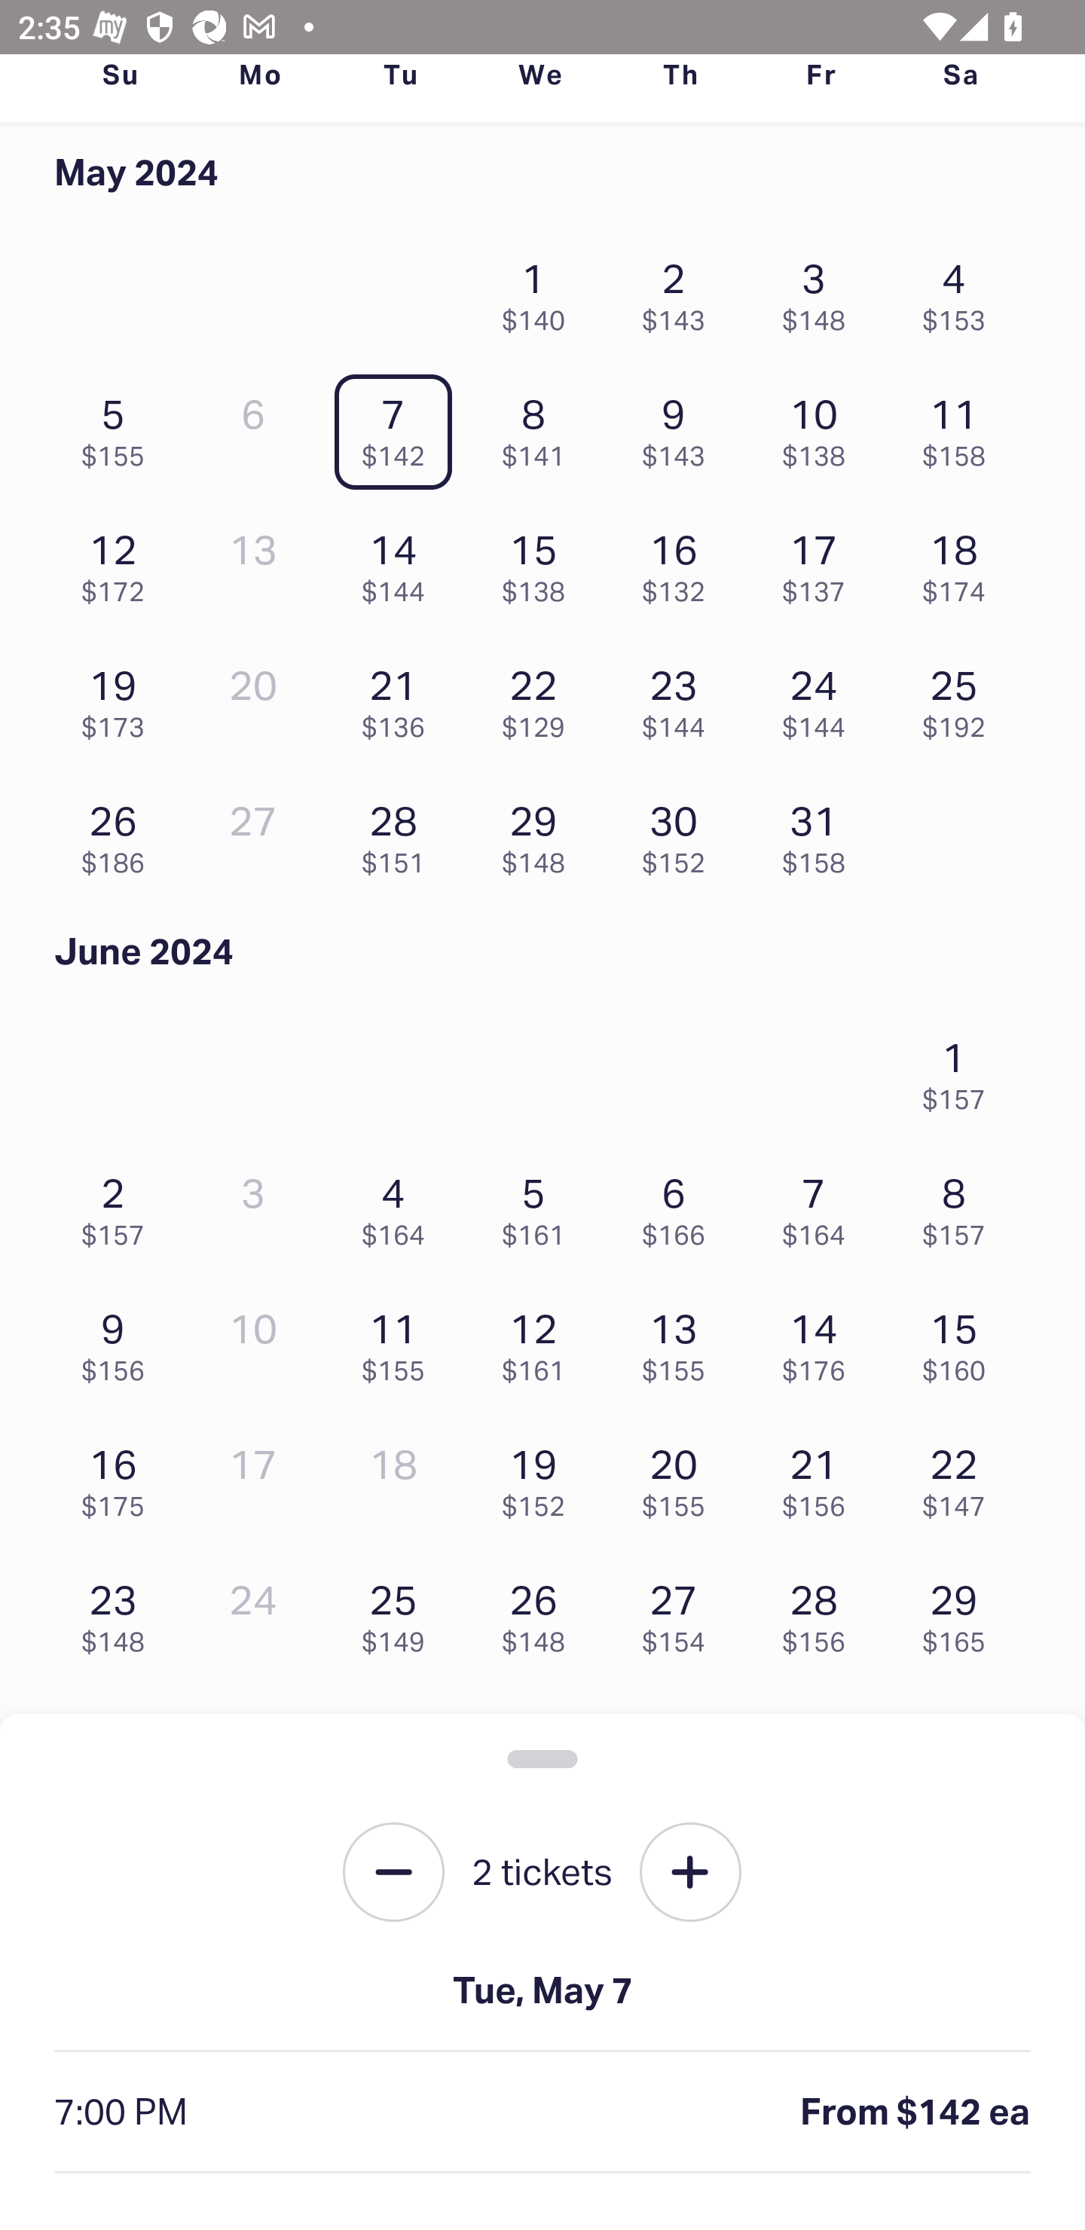  What do you see at coordinates (961, 1612) in the screenshot?
I see `29 $165` at bounding box center [961, 1612].